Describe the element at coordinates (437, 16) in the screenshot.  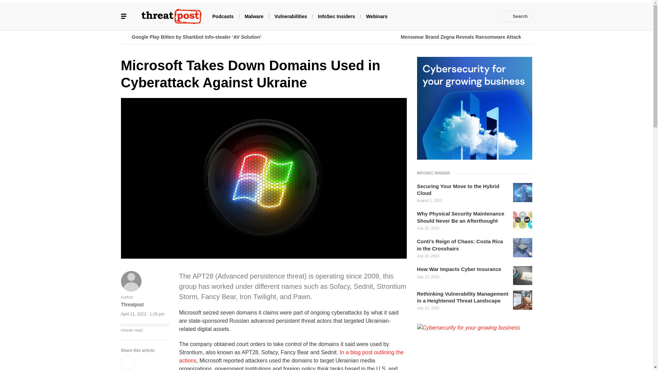
I see `Twitter` at that location.